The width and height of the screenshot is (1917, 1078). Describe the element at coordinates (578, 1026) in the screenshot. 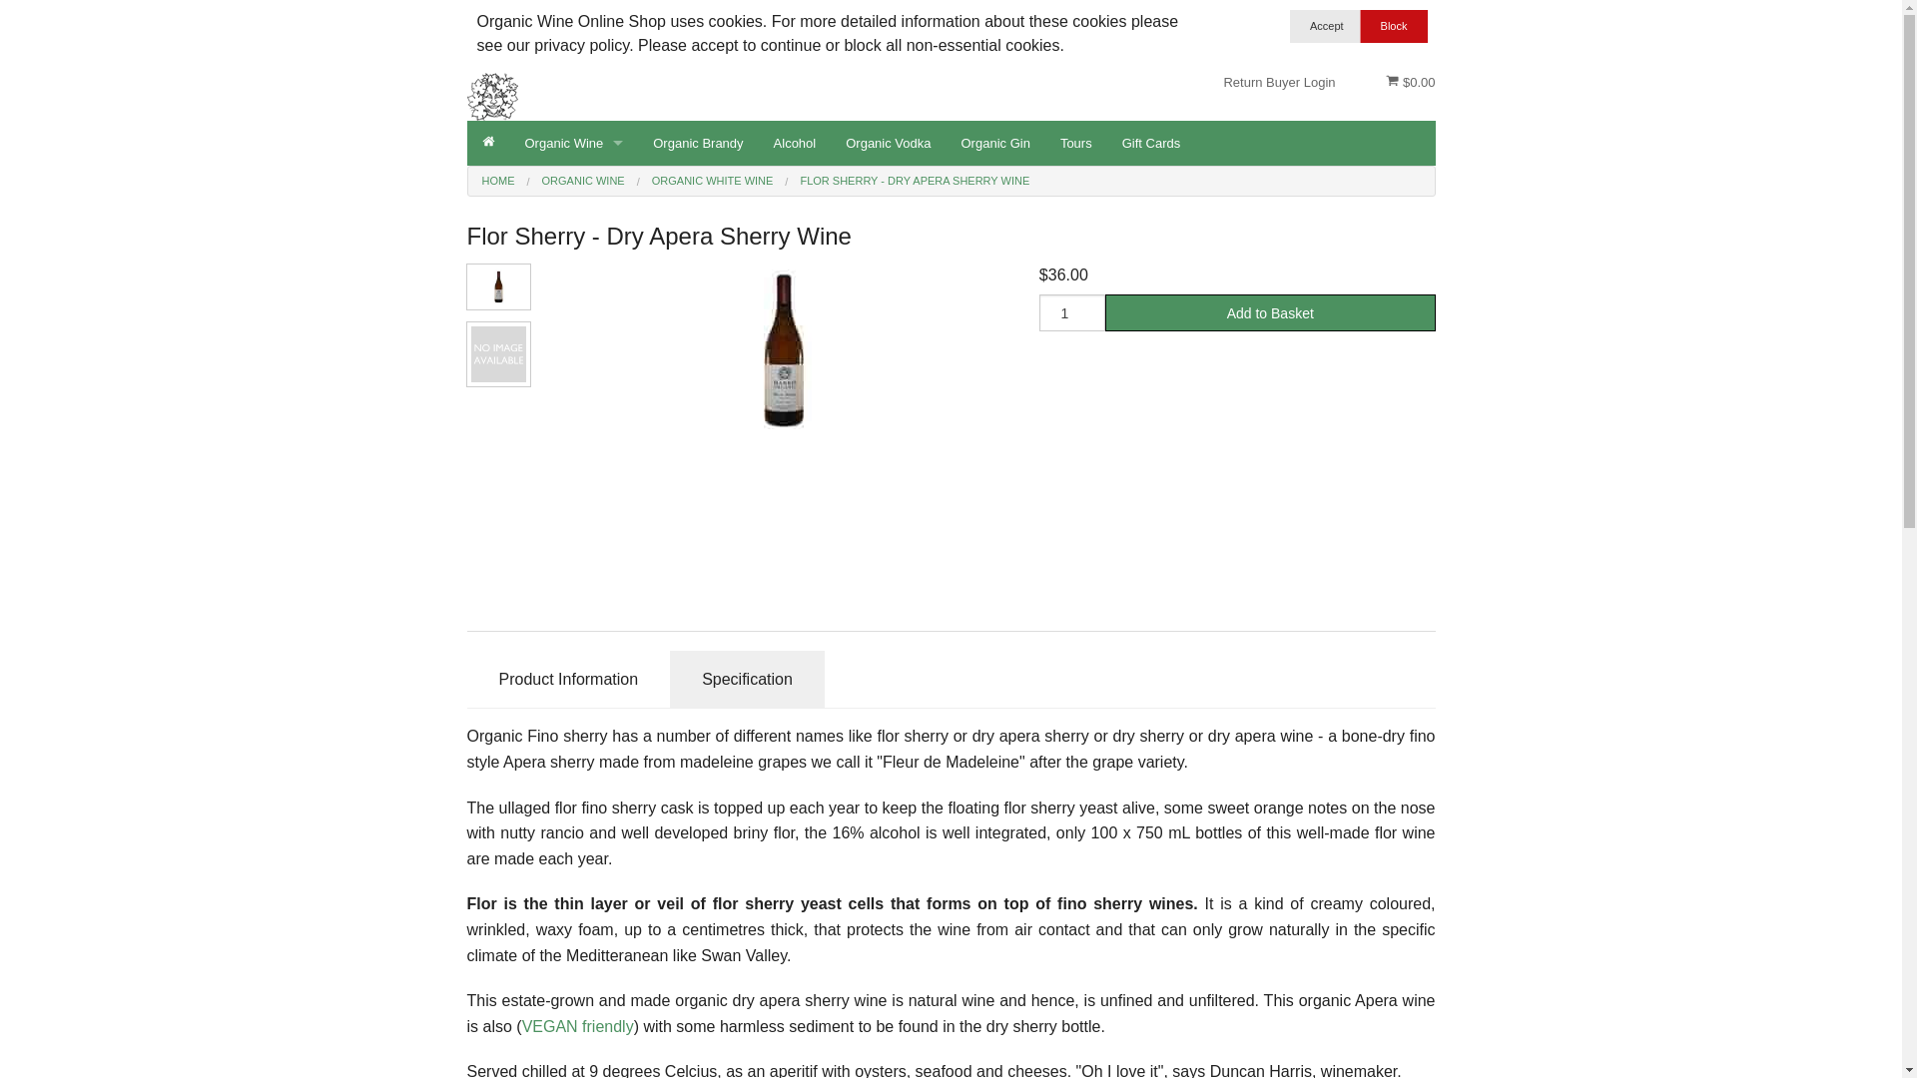

I see `VEGAN friendly` at that location.